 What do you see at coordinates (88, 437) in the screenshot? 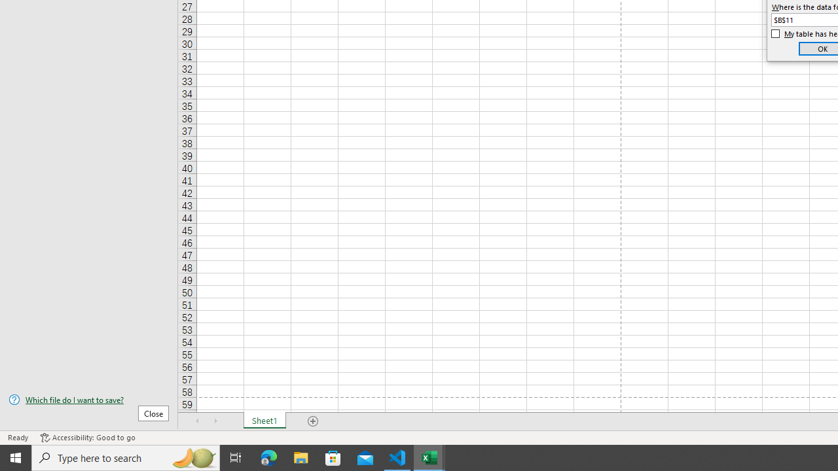
I see `Accessibility Checker Accessibility: Good to go` at bounding box center [88, 437].